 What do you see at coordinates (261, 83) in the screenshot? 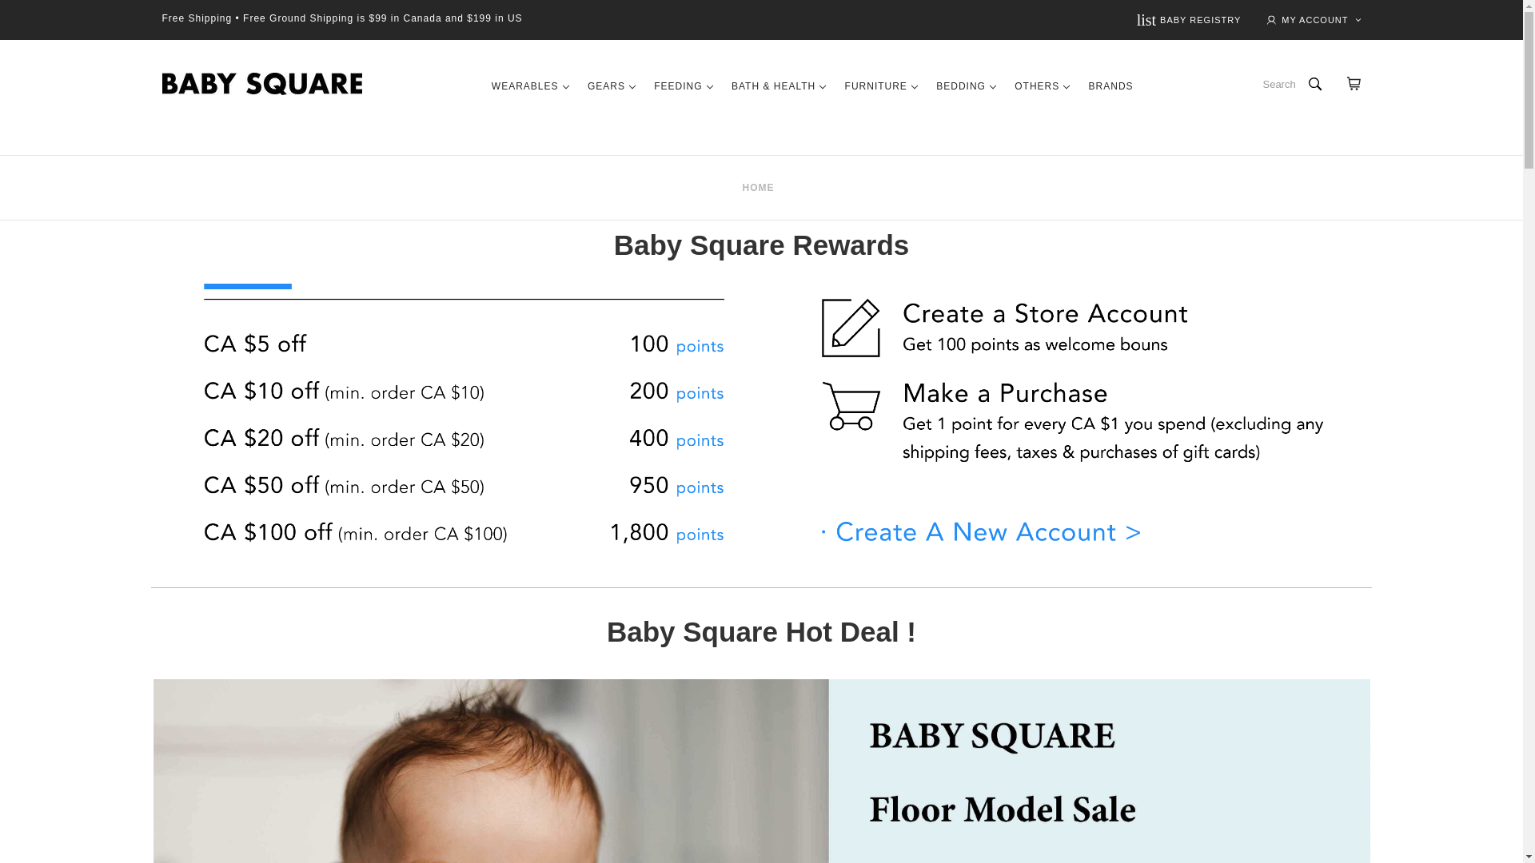
I see `MY ACCOUNT` at bounding box center [261, 83].